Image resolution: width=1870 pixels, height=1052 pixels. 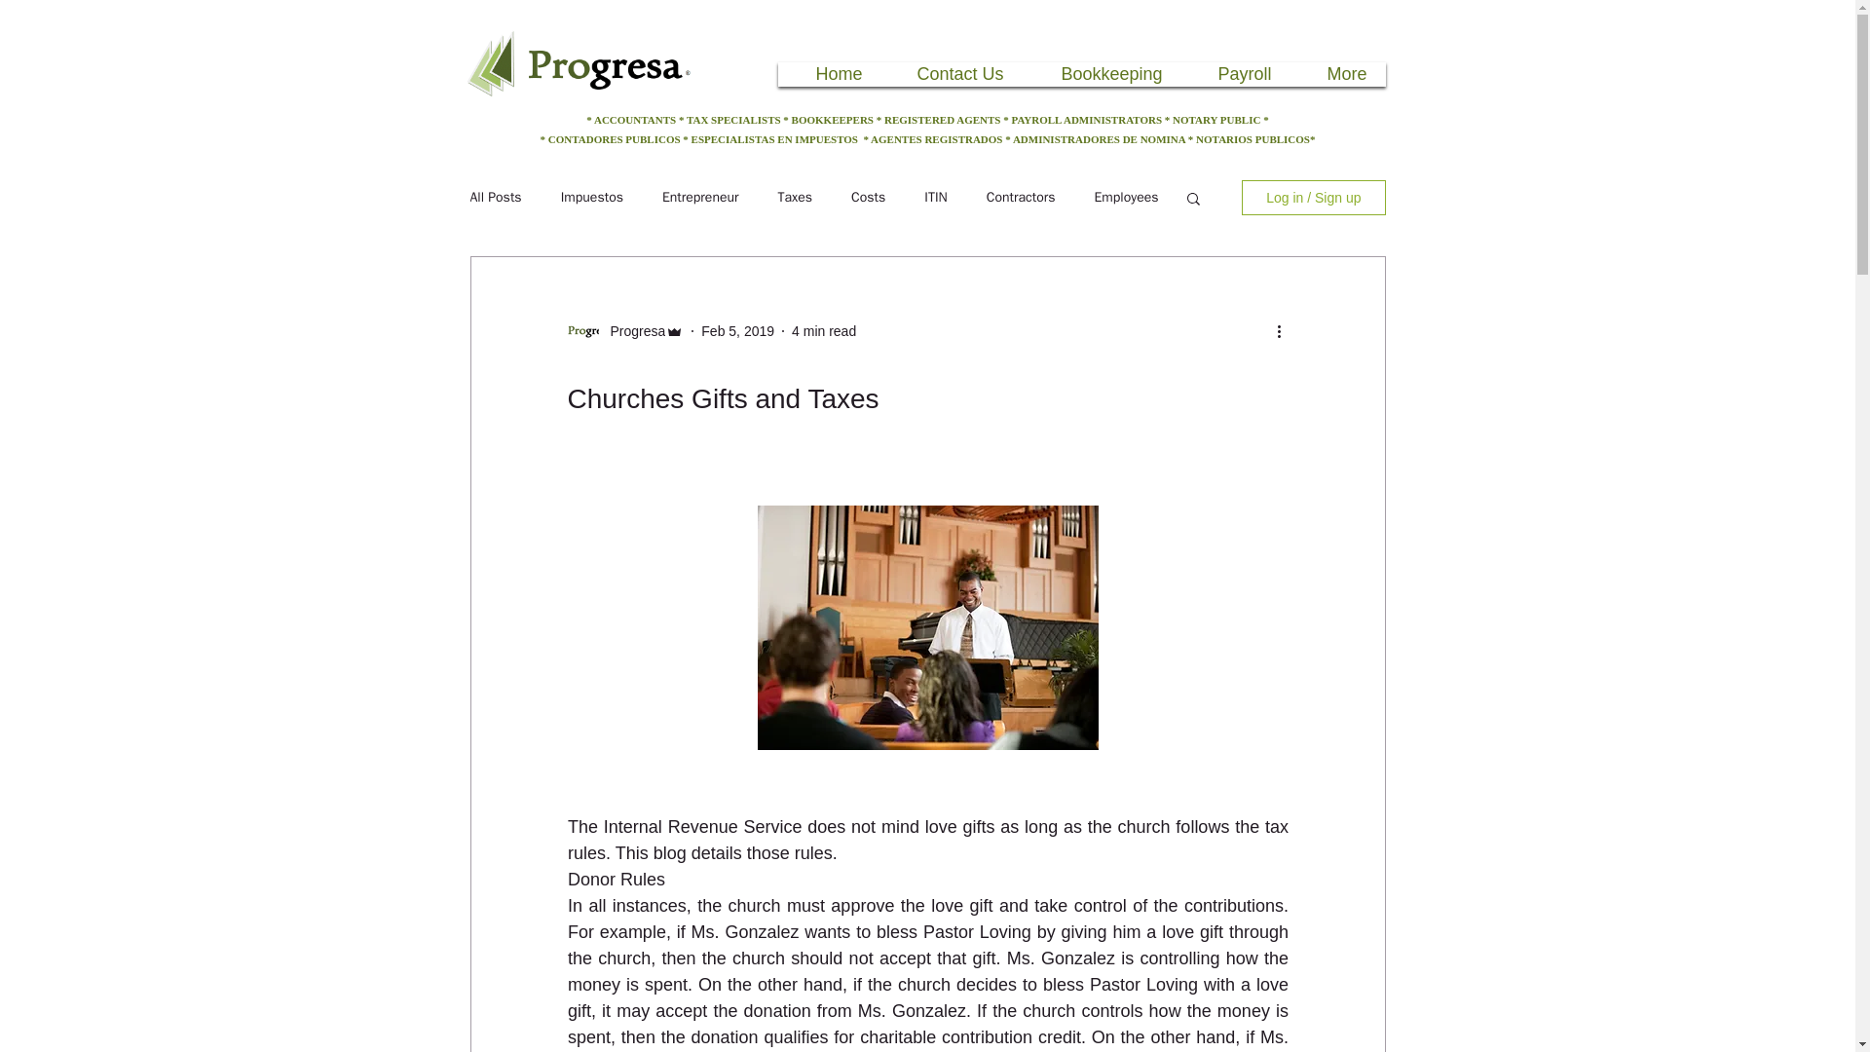 I want to click on ITIN, so click(x=935, y=197).